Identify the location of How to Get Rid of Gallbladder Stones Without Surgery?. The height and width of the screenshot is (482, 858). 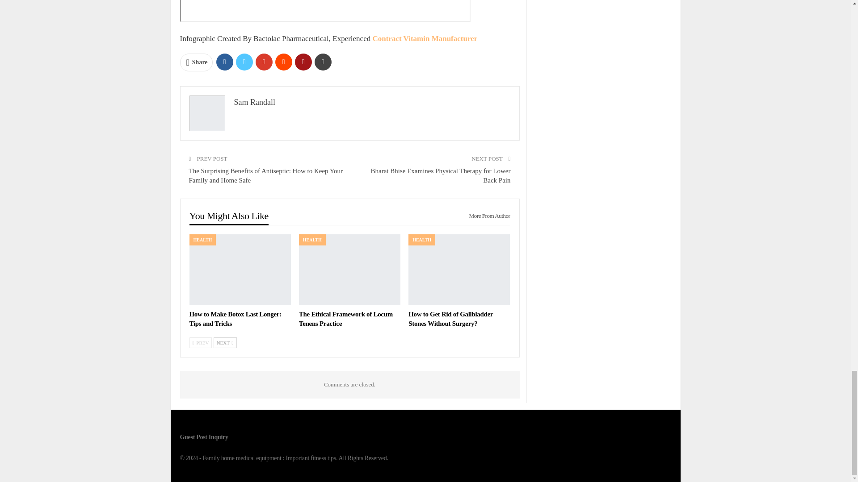
(458, 270).